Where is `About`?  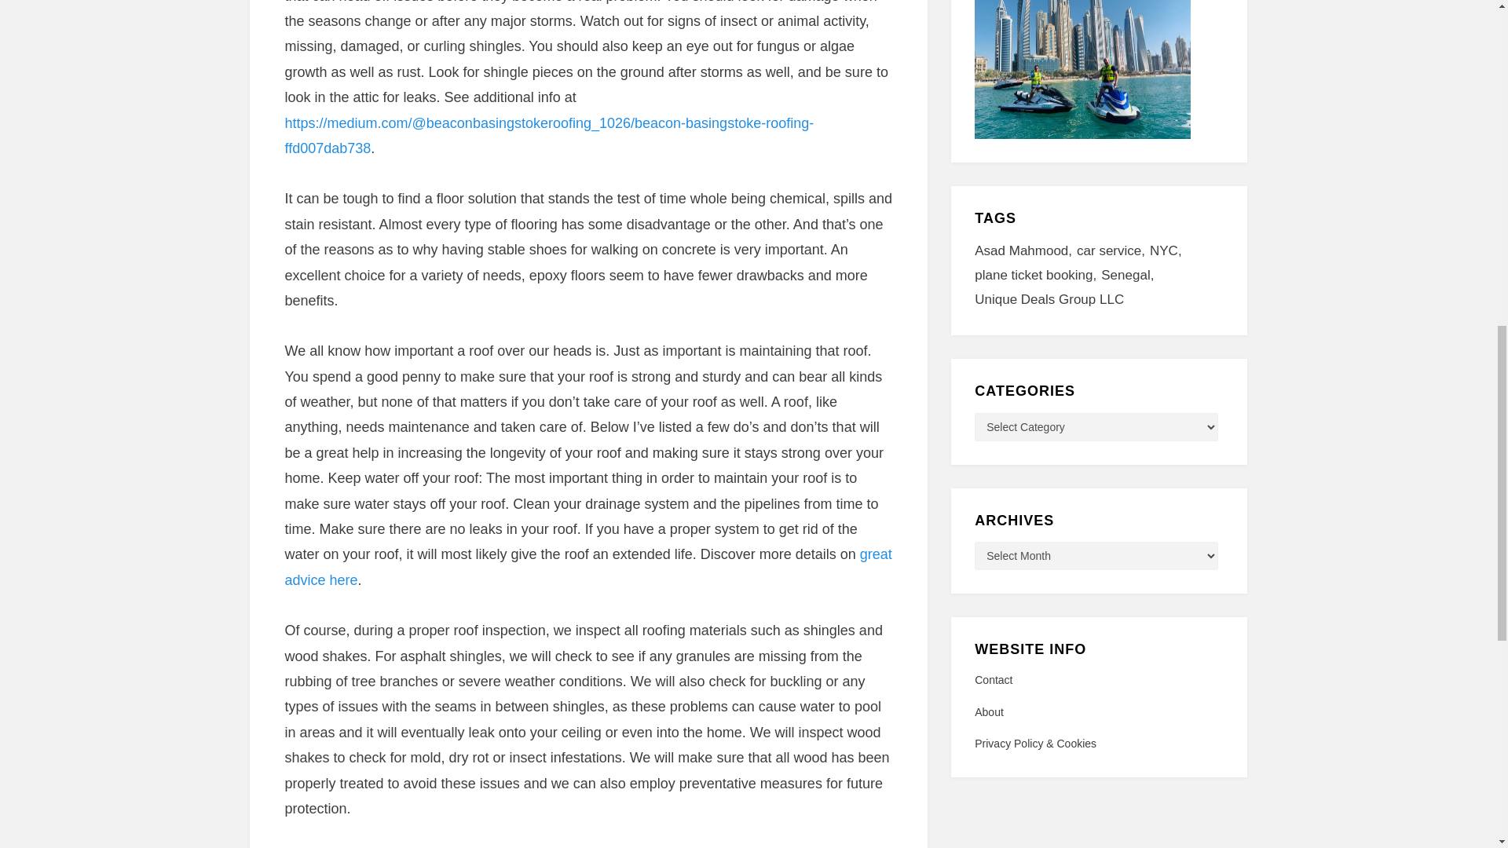 About is located at coordinates (1098, 713).